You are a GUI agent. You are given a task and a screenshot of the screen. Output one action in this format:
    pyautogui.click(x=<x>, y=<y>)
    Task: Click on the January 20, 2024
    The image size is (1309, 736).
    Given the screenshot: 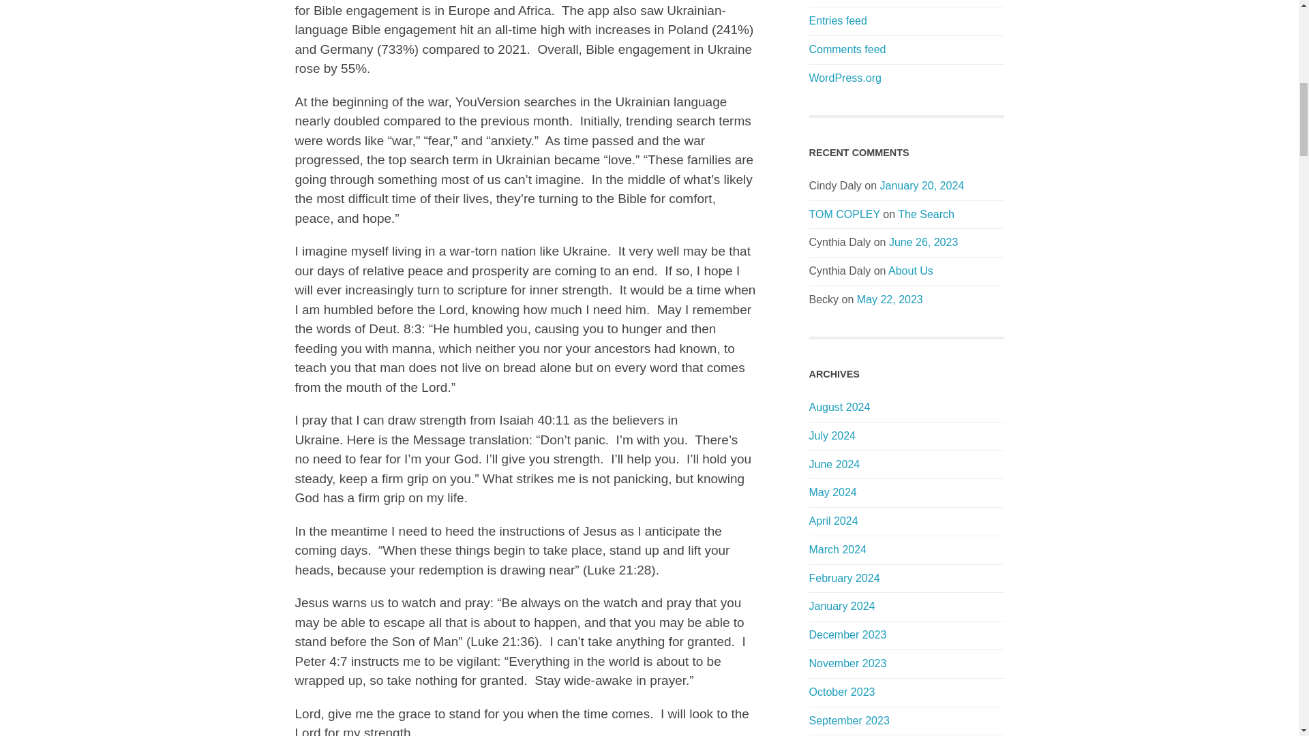 What is the action you would take?
    pyautogui.click(x=922, y=185)
    